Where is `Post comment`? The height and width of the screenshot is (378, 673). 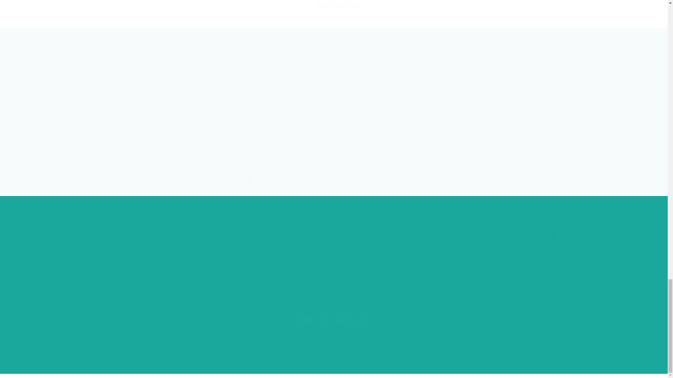 Post comment is located at coordinates (216, 177).